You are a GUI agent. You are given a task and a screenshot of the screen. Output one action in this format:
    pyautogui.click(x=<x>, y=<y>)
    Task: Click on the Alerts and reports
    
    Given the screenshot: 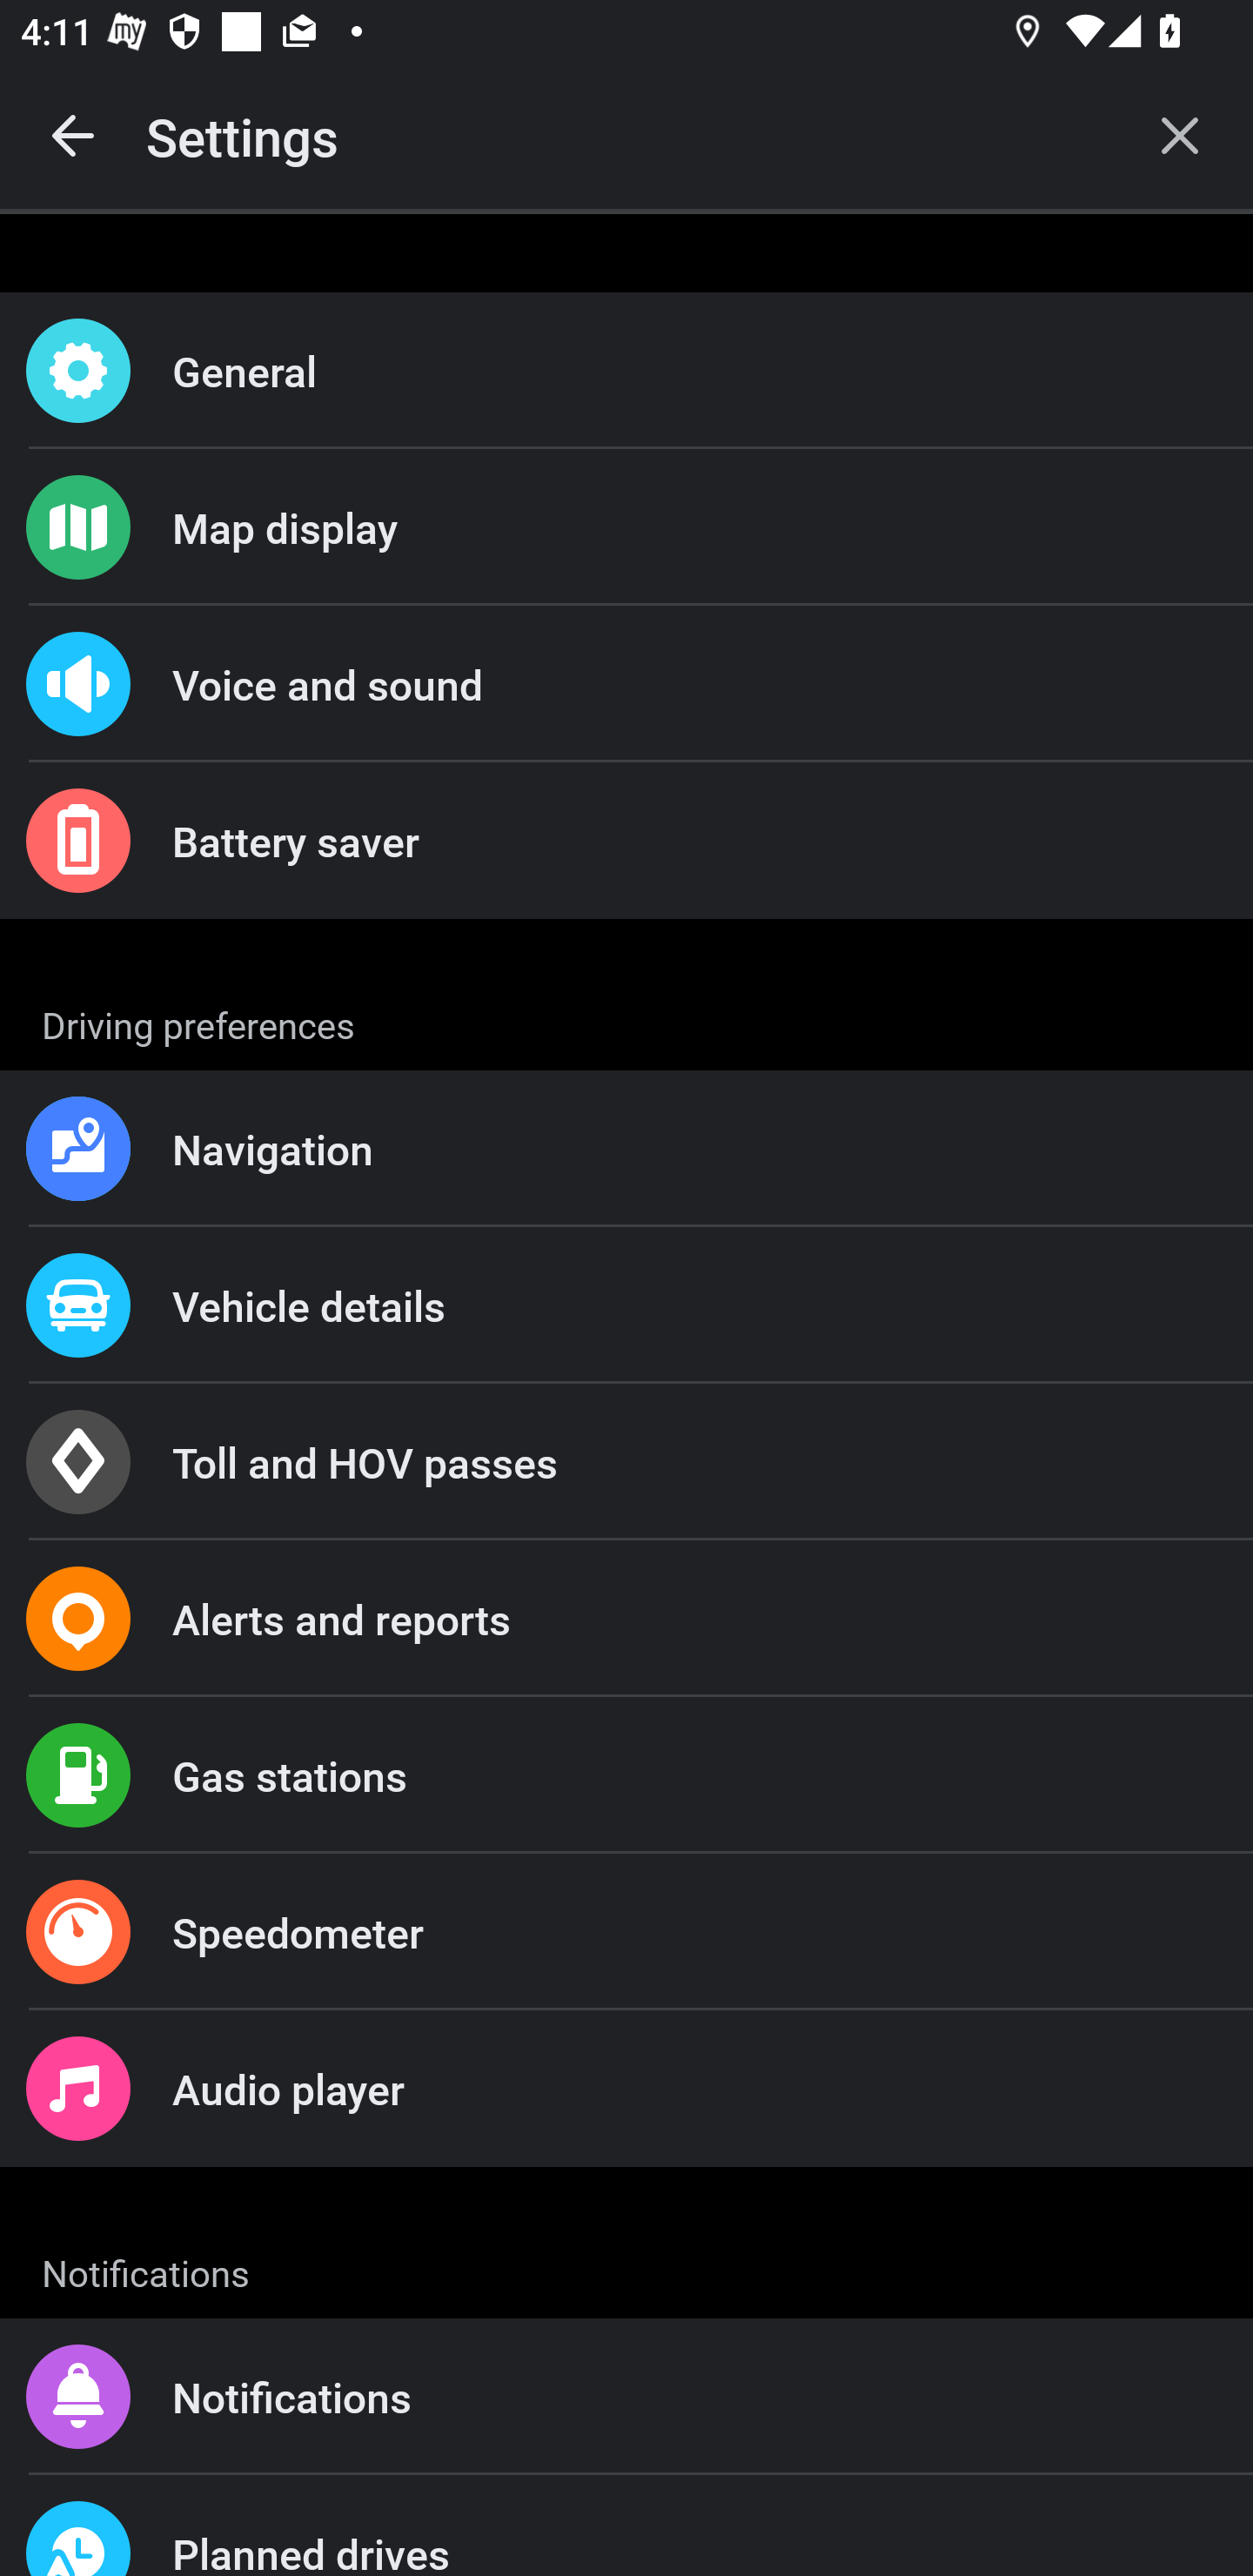 What is the action you would take?
    pyautogui.click(x=626, y=1619)
    